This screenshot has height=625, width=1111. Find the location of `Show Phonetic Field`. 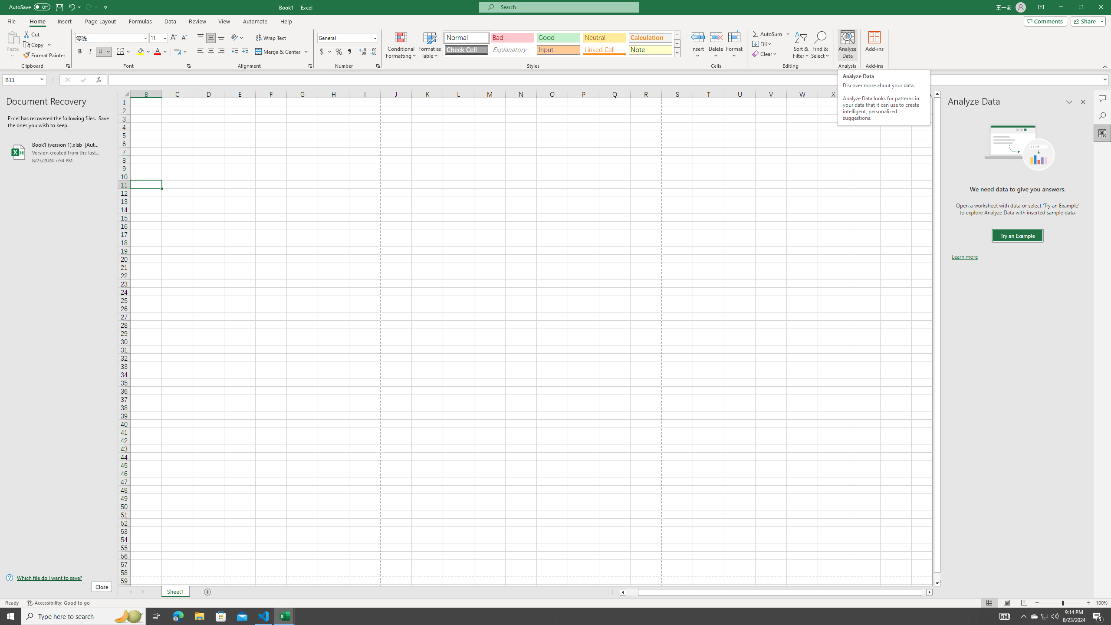

Show Phonetic Field is located at coordinates (181, 52).